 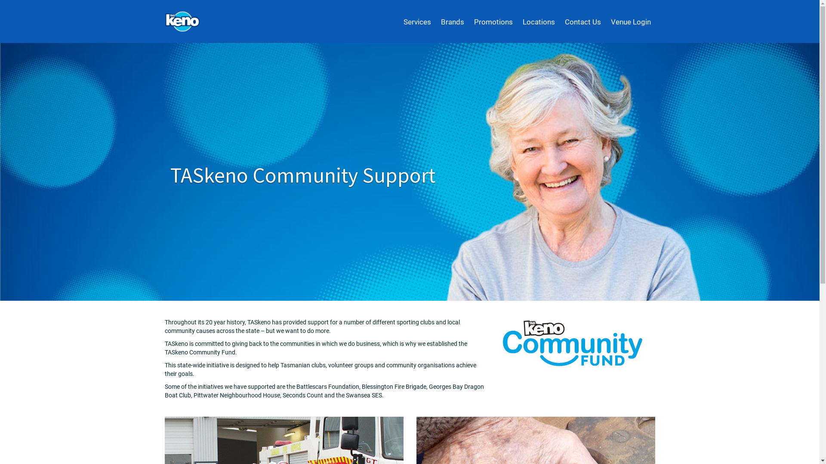 I want to click on Services, so click(x=417, y=22).